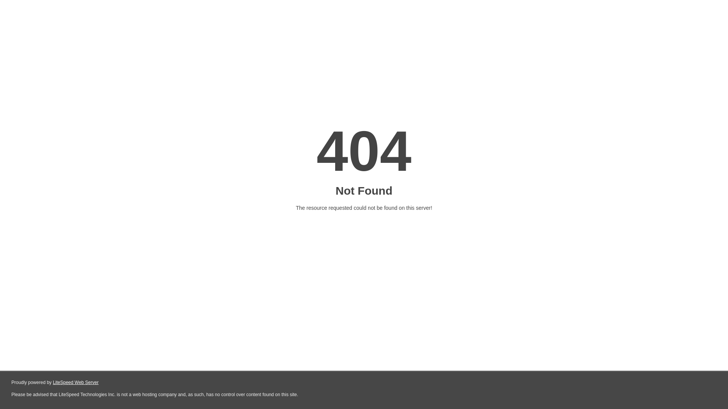 The width and height of the screenshot is (728, 409). What do you see at coordinates (76, 382) in the screenshot?
I see `LiteSpeed Web Server` at bounding box center [76, 382].